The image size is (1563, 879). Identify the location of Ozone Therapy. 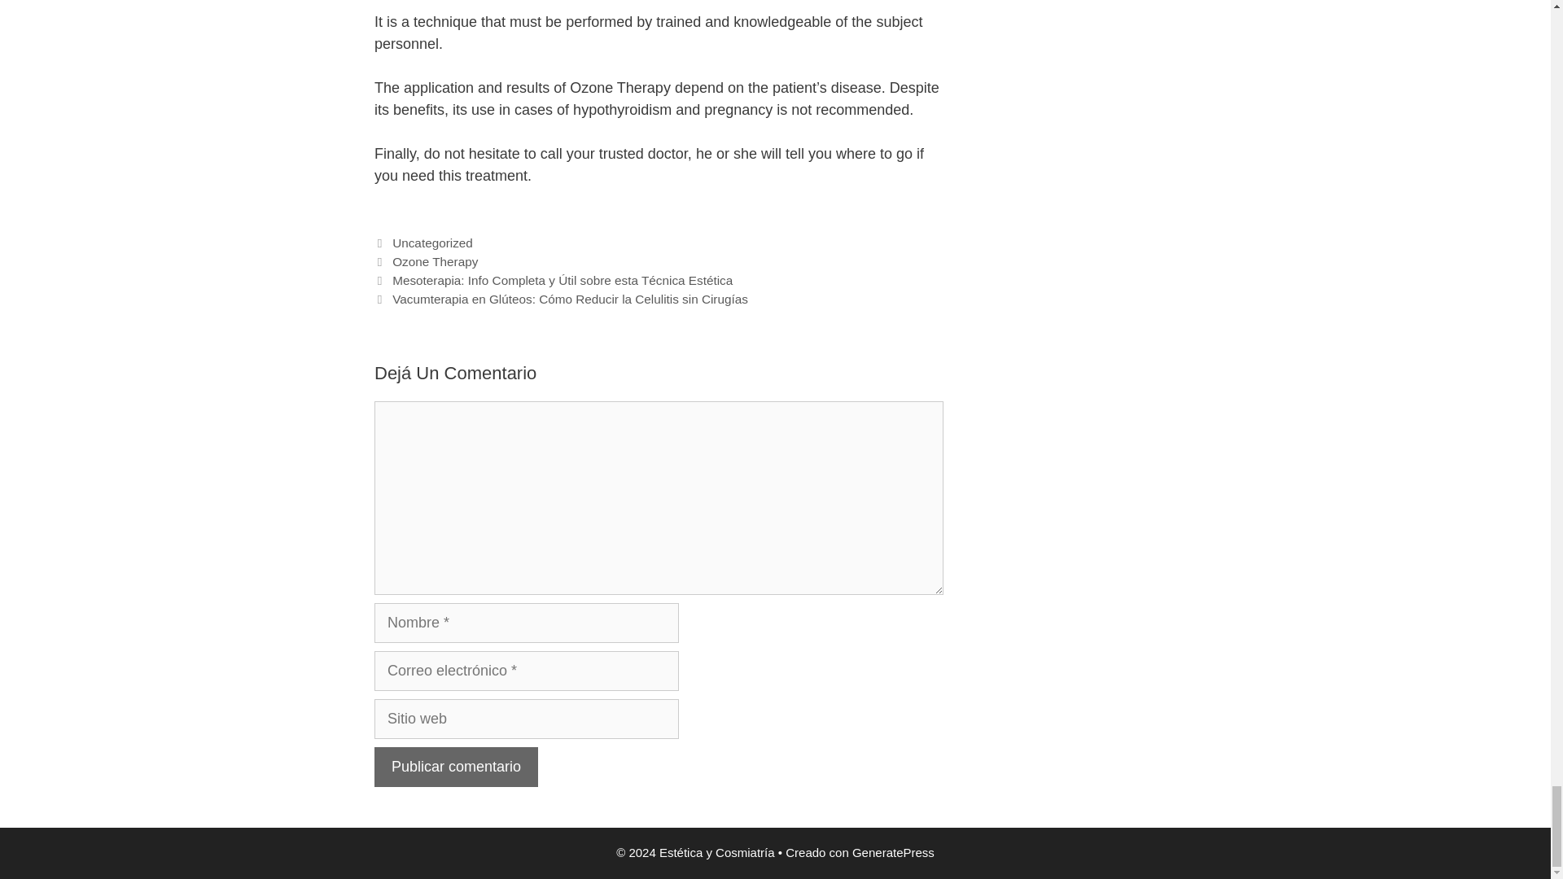
(435, 262).